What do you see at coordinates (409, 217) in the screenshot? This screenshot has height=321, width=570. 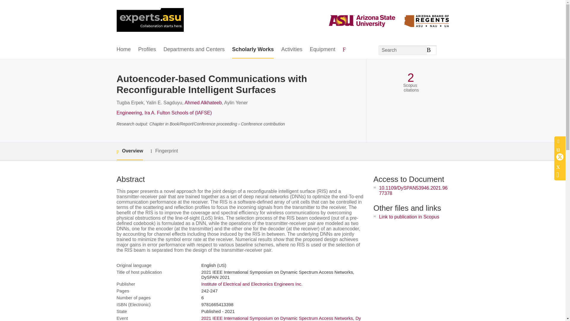 I see `Link to publication in Scopus` at bounding box center [409, 217].